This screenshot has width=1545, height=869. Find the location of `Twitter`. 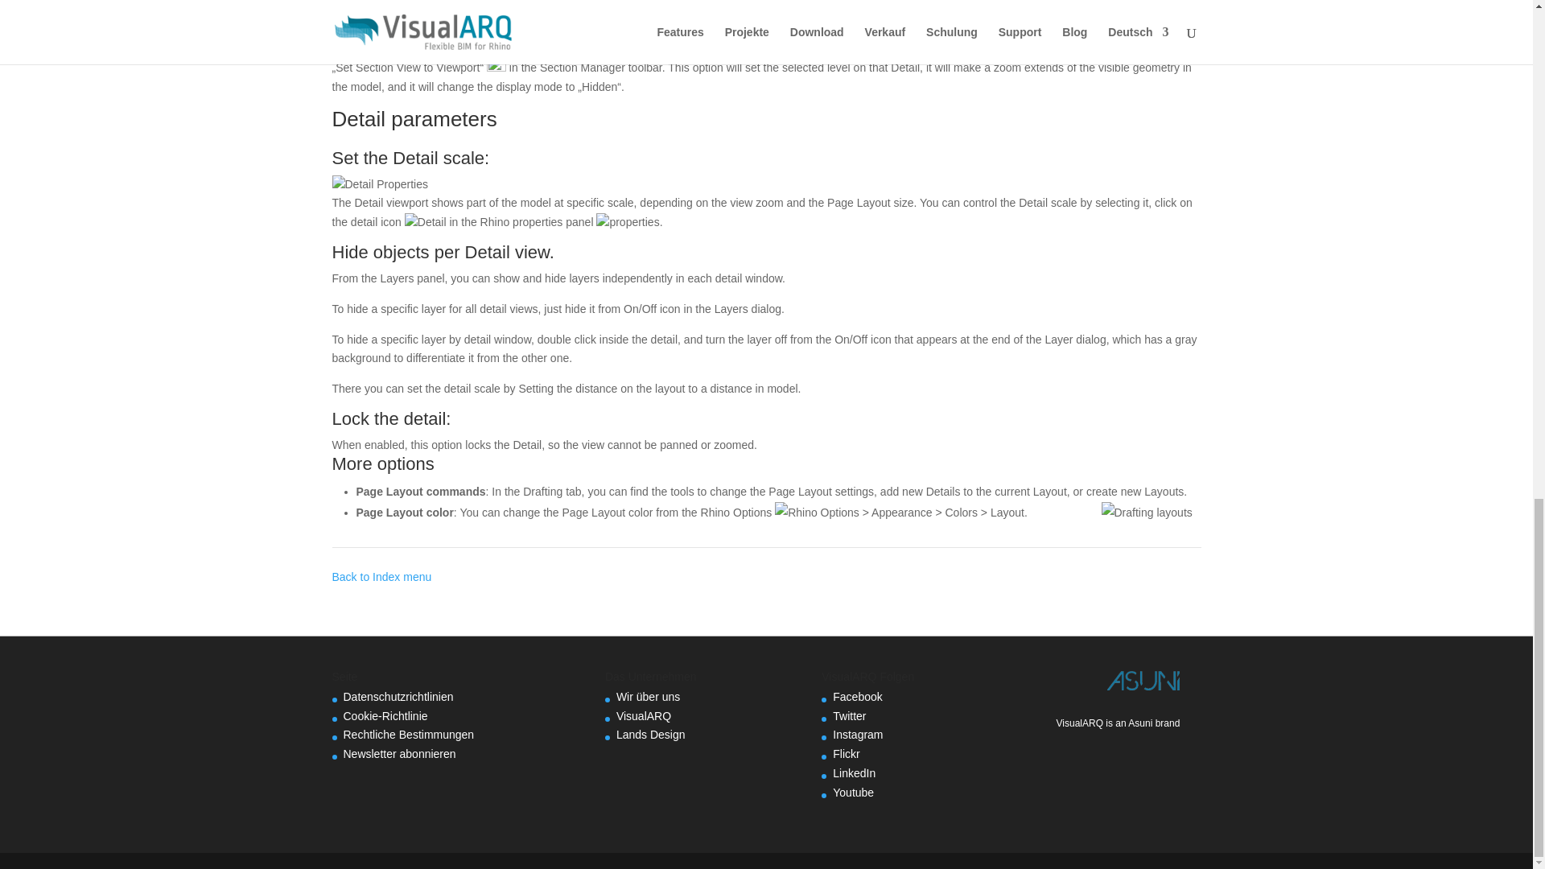

Twitter is located at coordinates (848, 716).